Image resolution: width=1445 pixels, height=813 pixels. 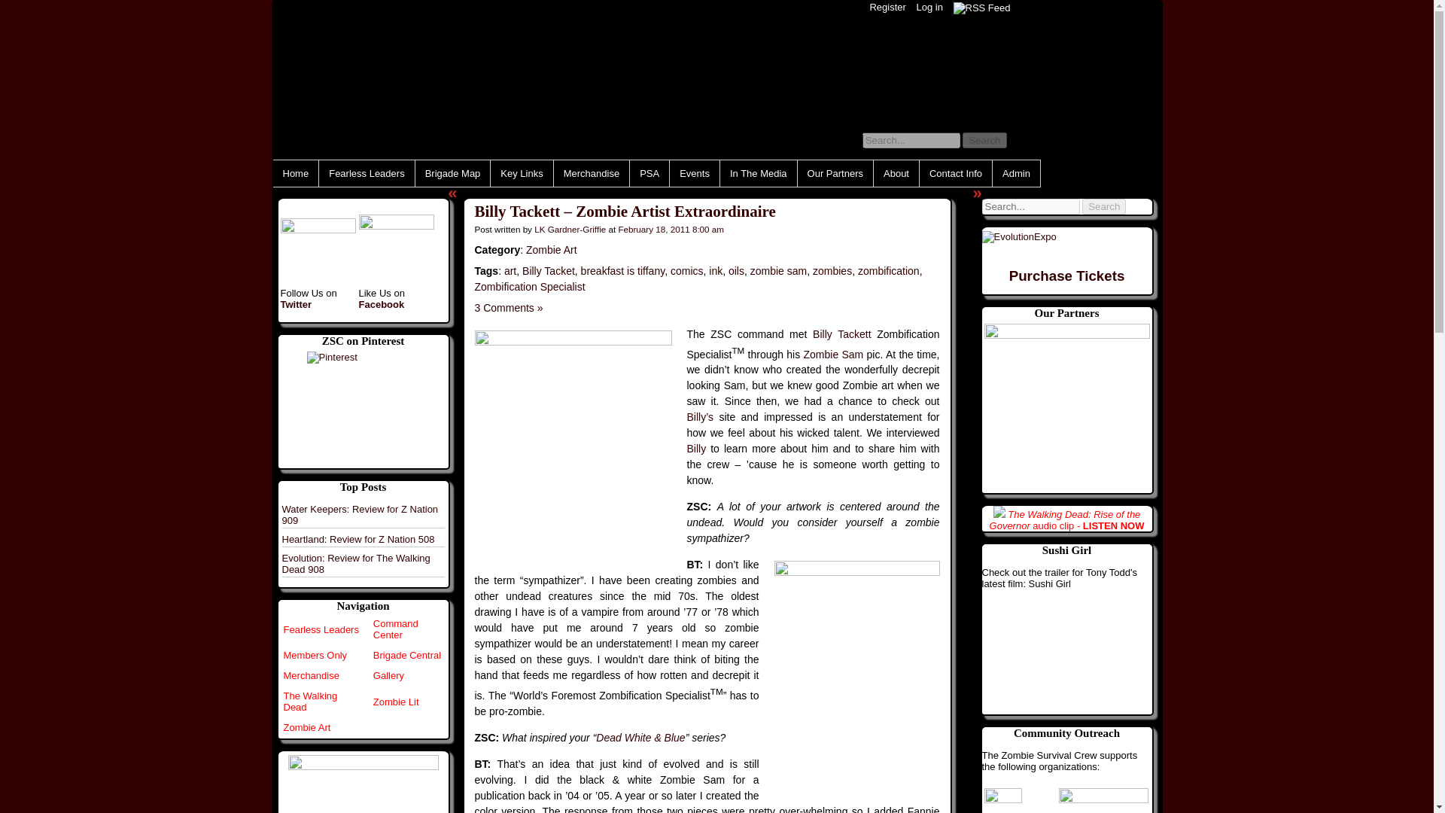 What do you see at coordinates (759, 173) in the screenshot?
I see `In The Media` at bounding box center [759, 173].